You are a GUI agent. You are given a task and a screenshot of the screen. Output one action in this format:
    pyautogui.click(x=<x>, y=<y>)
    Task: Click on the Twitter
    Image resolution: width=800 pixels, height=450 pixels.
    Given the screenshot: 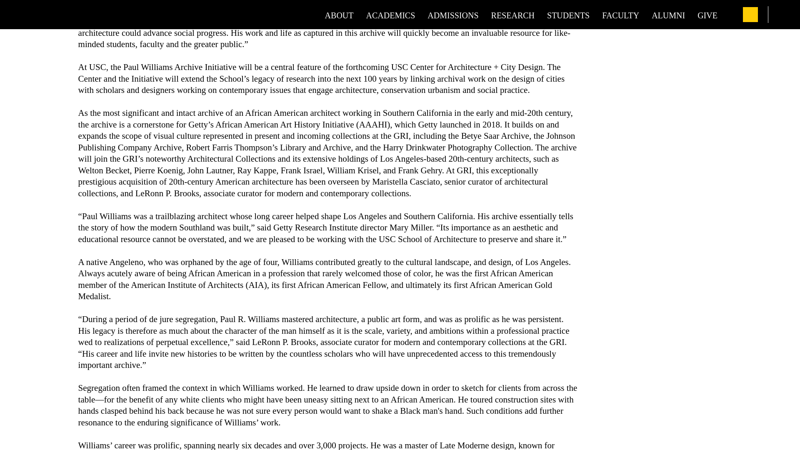 What is the action you would take?
    pyautogui.click(x=695, y=1)
    